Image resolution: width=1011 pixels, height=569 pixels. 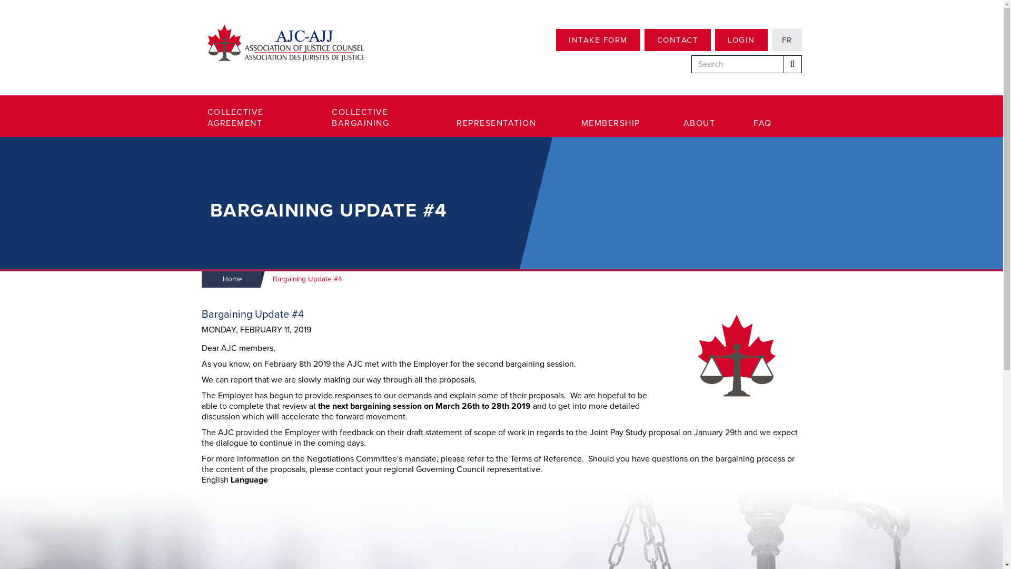 What do you see at coordinates (692, 75) in the screenshot?
I see `Search` at bounding box center [692, 75].